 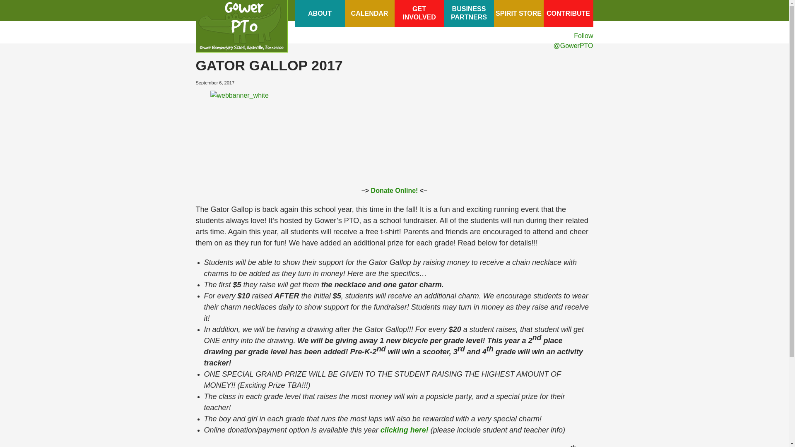 I want to click on Donate Online!, so click(x=394, y=190).